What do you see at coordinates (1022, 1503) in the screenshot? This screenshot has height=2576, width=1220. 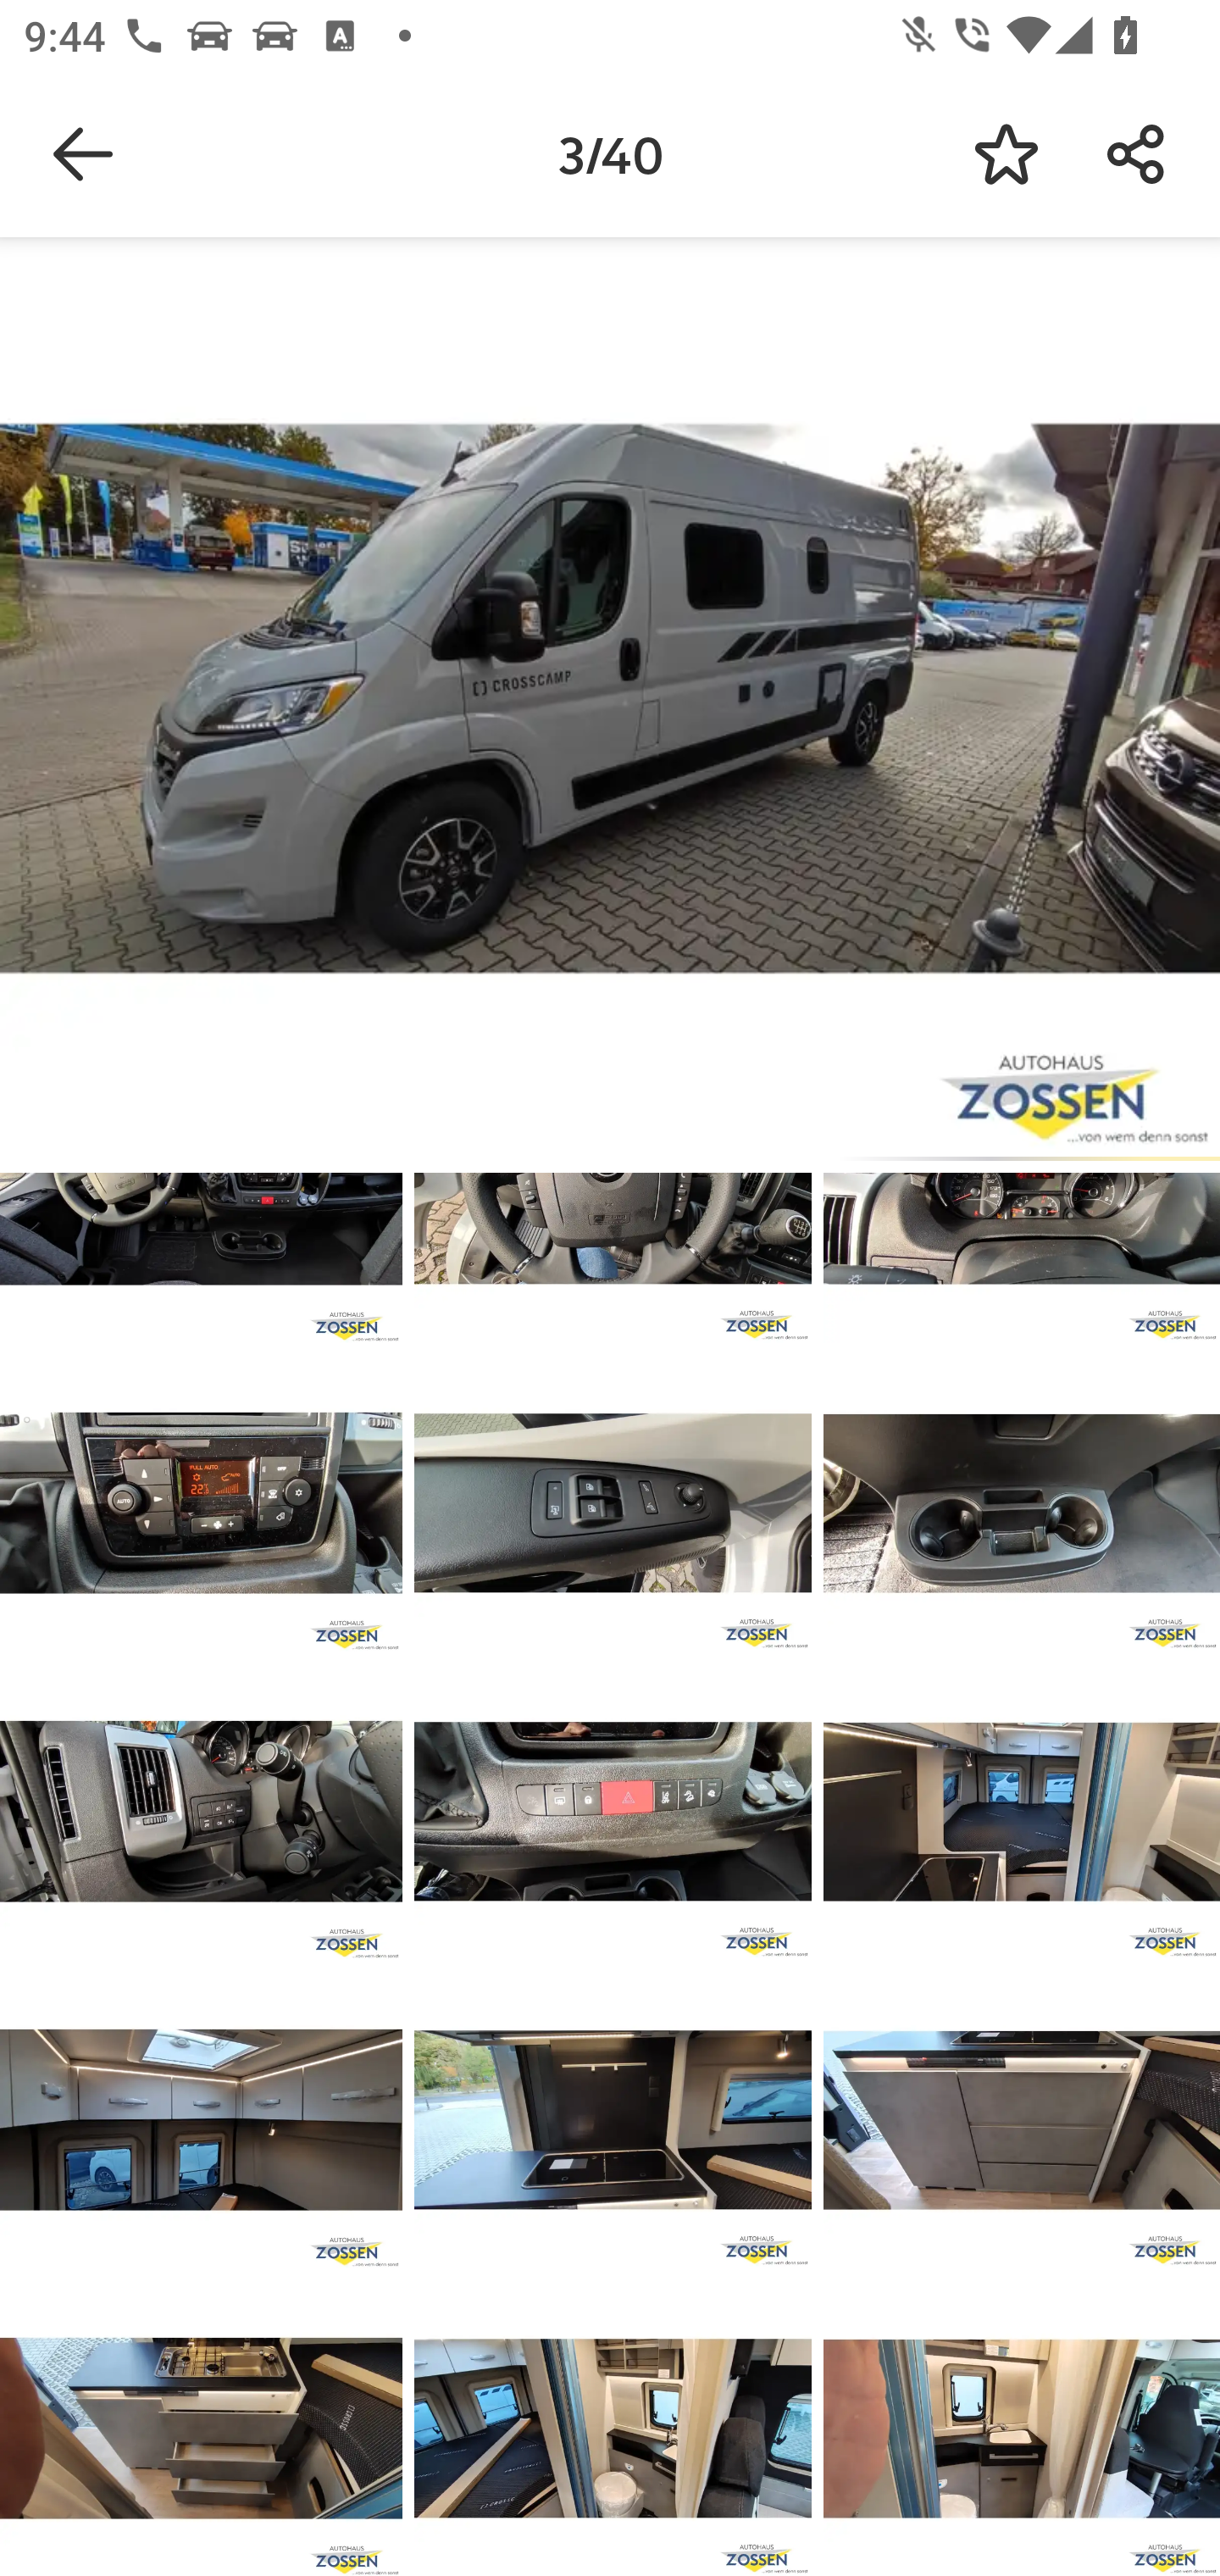 I see `image` at bounding box center [1022, 1503].